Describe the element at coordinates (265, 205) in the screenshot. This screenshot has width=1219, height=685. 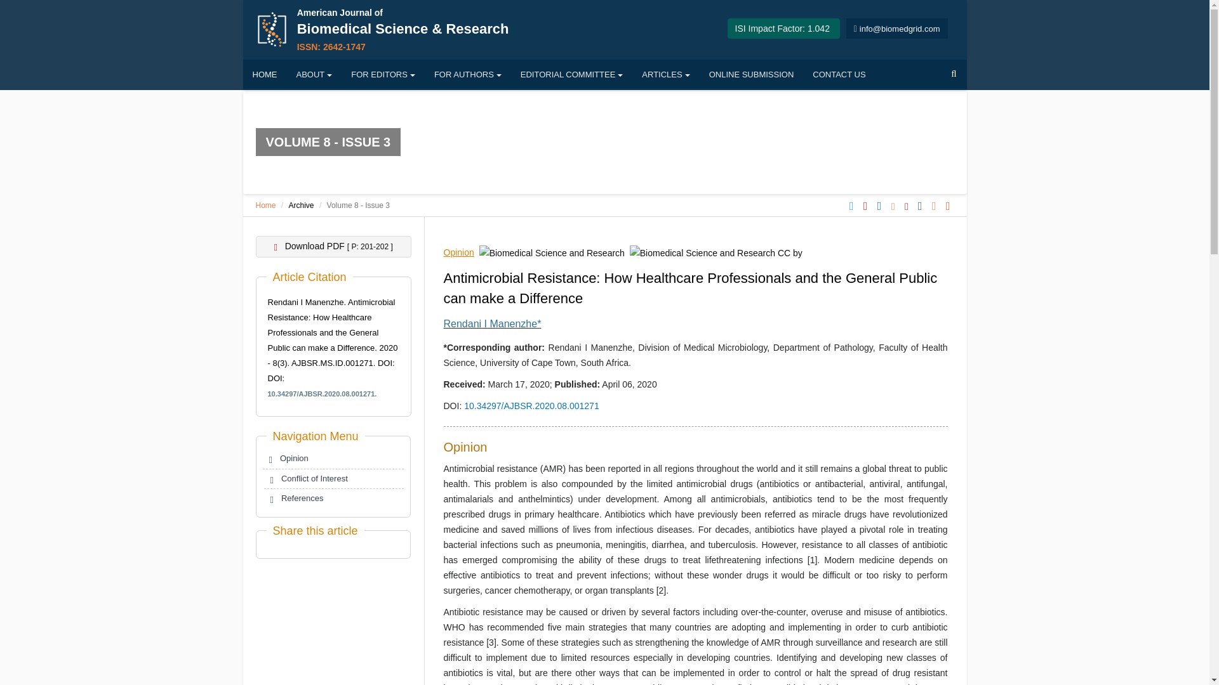
I see `ONLINE SUBMISSION` at that location.